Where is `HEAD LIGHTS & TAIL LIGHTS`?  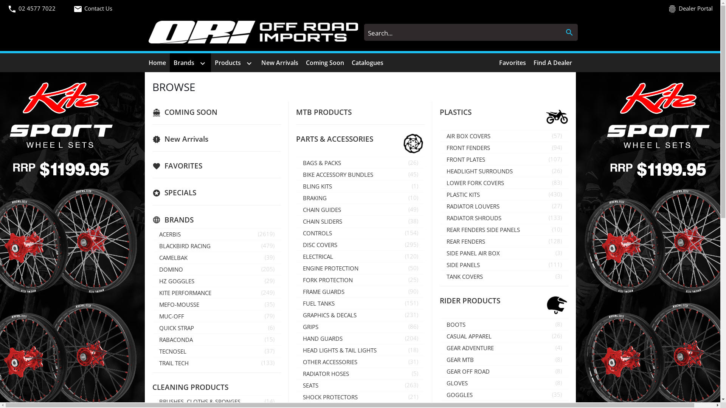
HEAD LIGHTS & TAIL LIGHTS is located at coordinates (347, 350).